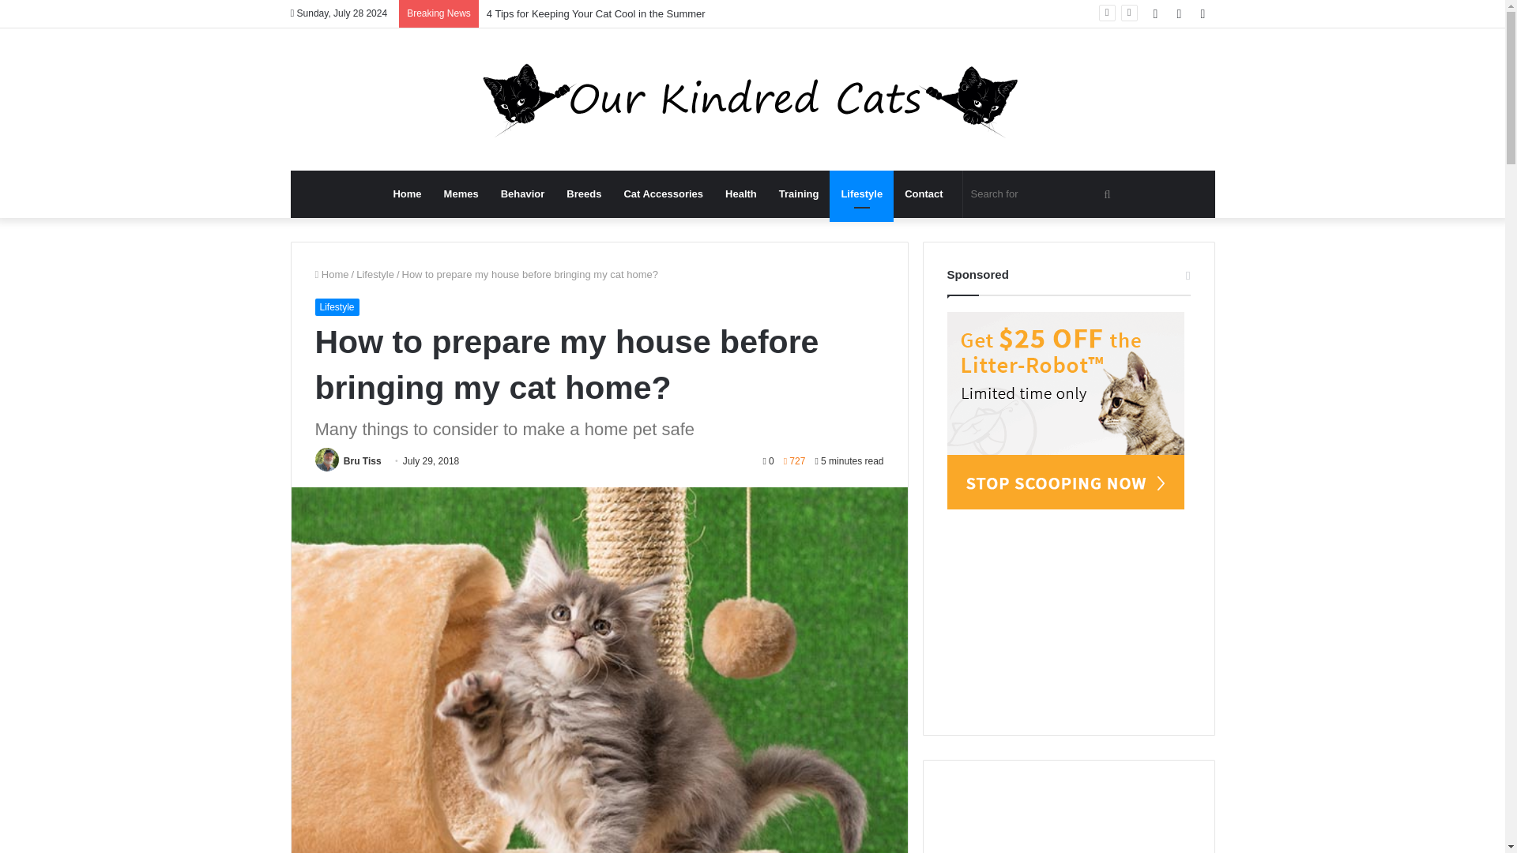 This screenshot has width=1517, height=853. Describe the element at coordinates (583, 194) in the screenshot. I see `Breeds` at that location.